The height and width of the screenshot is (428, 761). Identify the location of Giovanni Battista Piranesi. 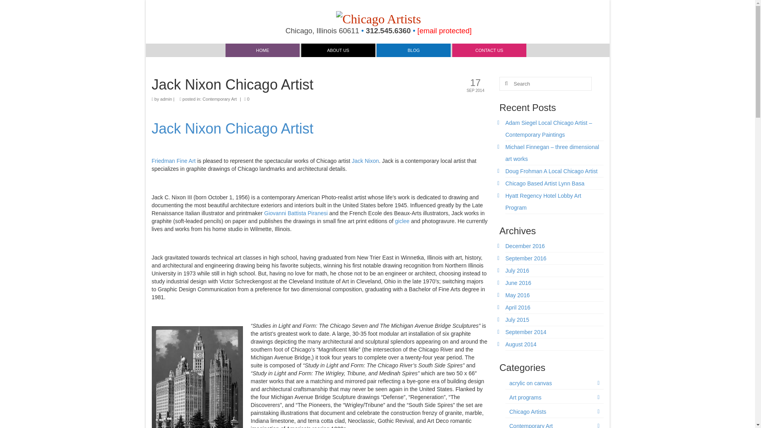
(296, 213).